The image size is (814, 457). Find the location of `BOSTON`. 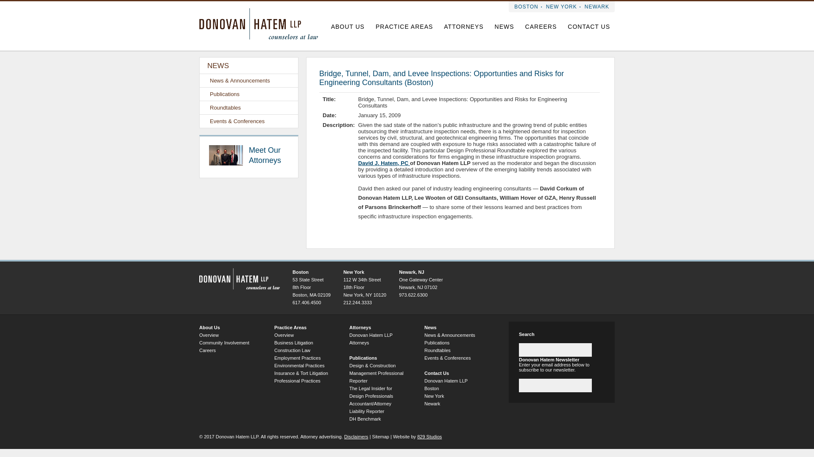

BOSTON is located at coordinates (526, 8).